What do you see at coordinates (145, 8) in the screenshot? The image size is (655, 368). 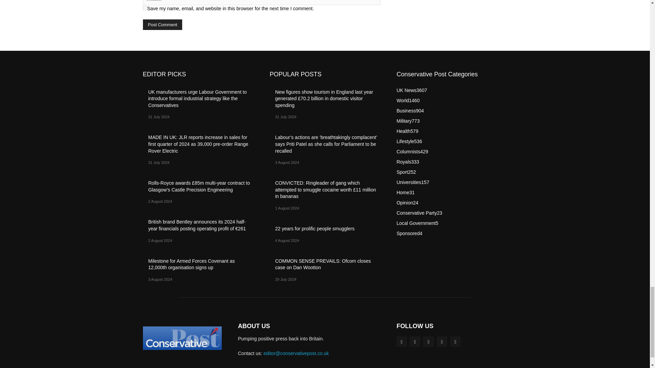 I see `yes` at bounding box center [145, 8].